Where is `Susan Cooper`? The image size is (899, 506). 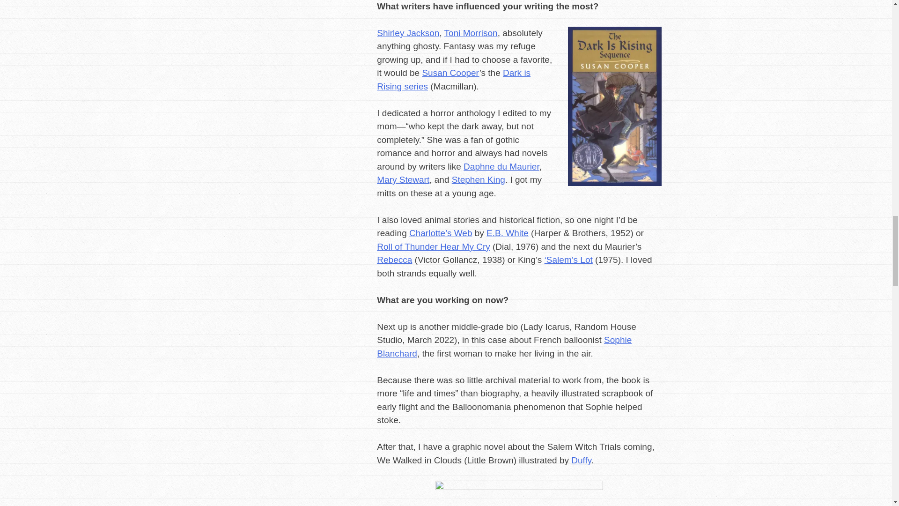
Susan Cooper is located at coordinates (450, 73).